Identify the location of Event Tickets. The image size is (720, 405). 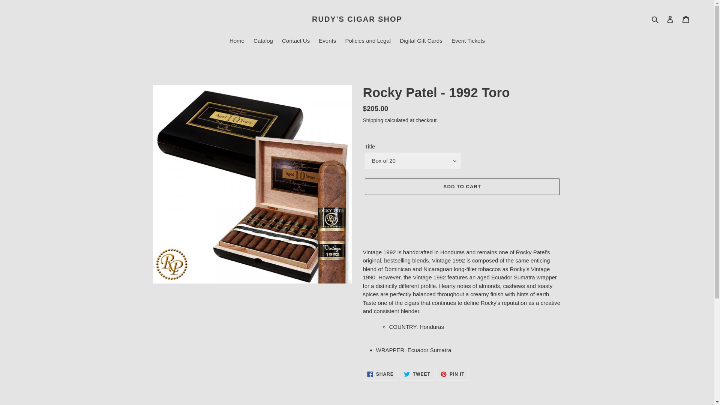
(452, 374).